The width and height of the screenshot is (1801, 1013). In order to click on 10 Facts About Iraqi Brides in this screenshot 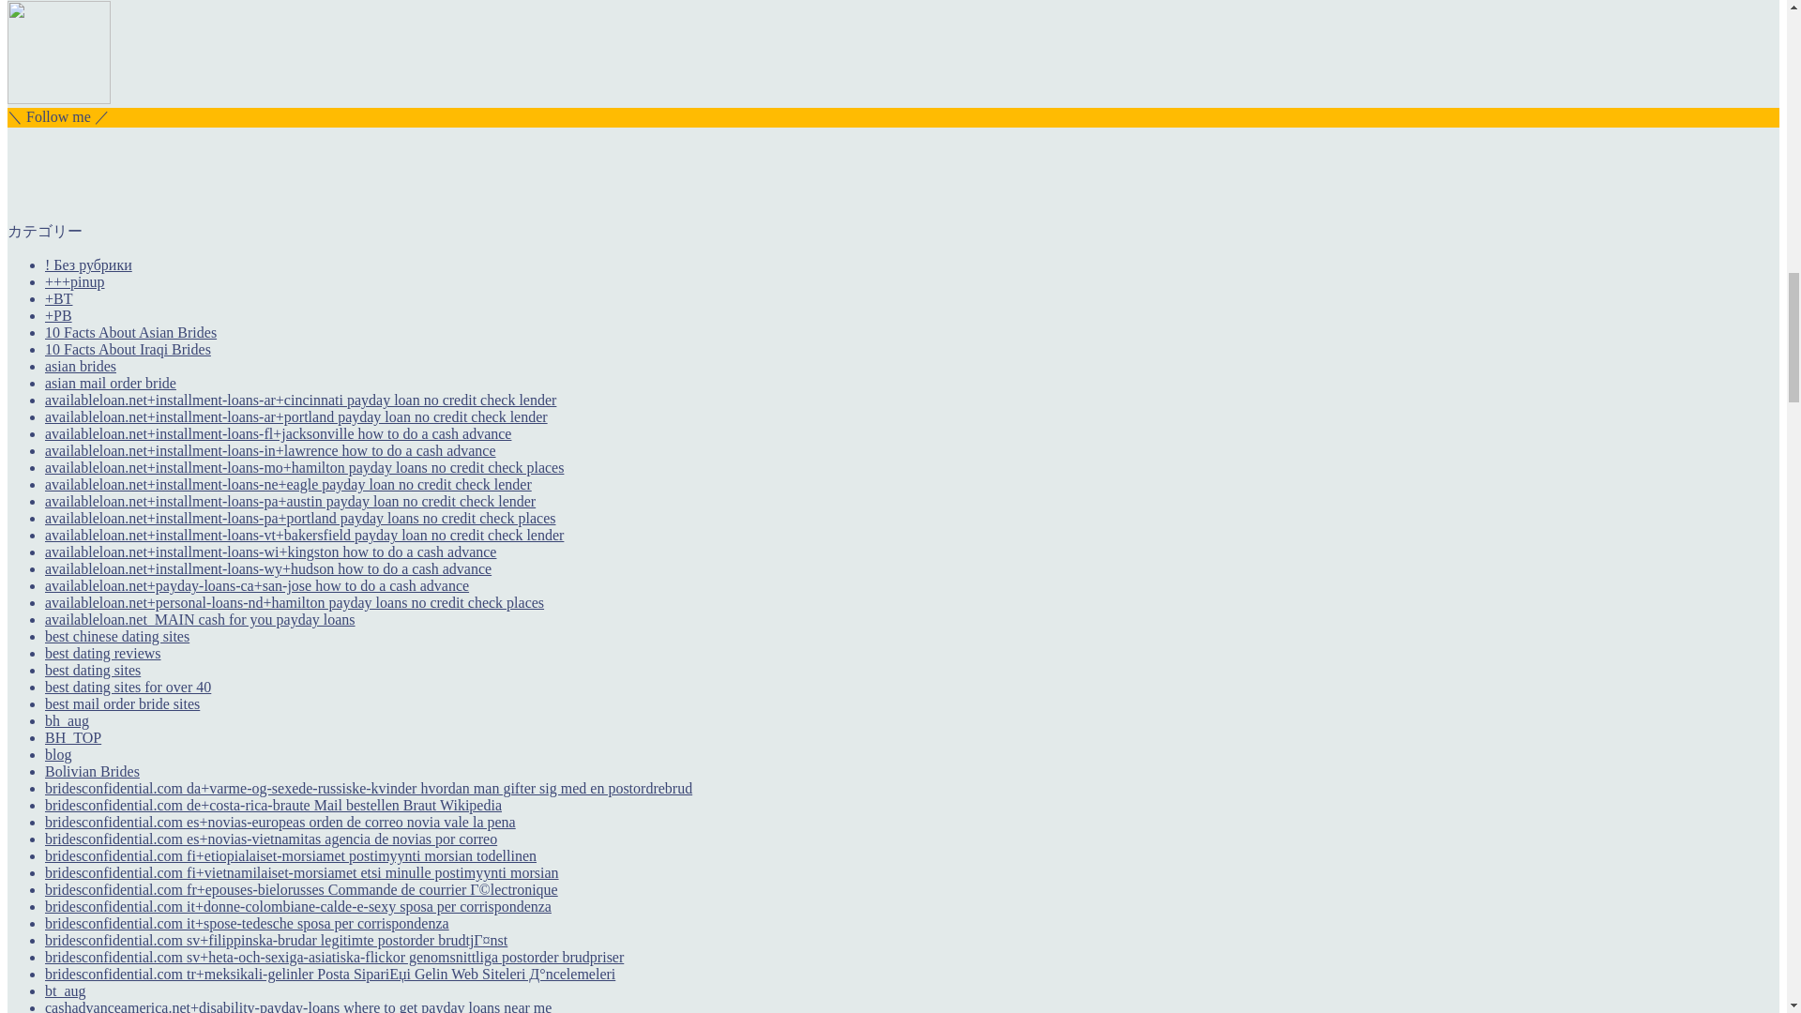, I will do `click(128, 349)`.